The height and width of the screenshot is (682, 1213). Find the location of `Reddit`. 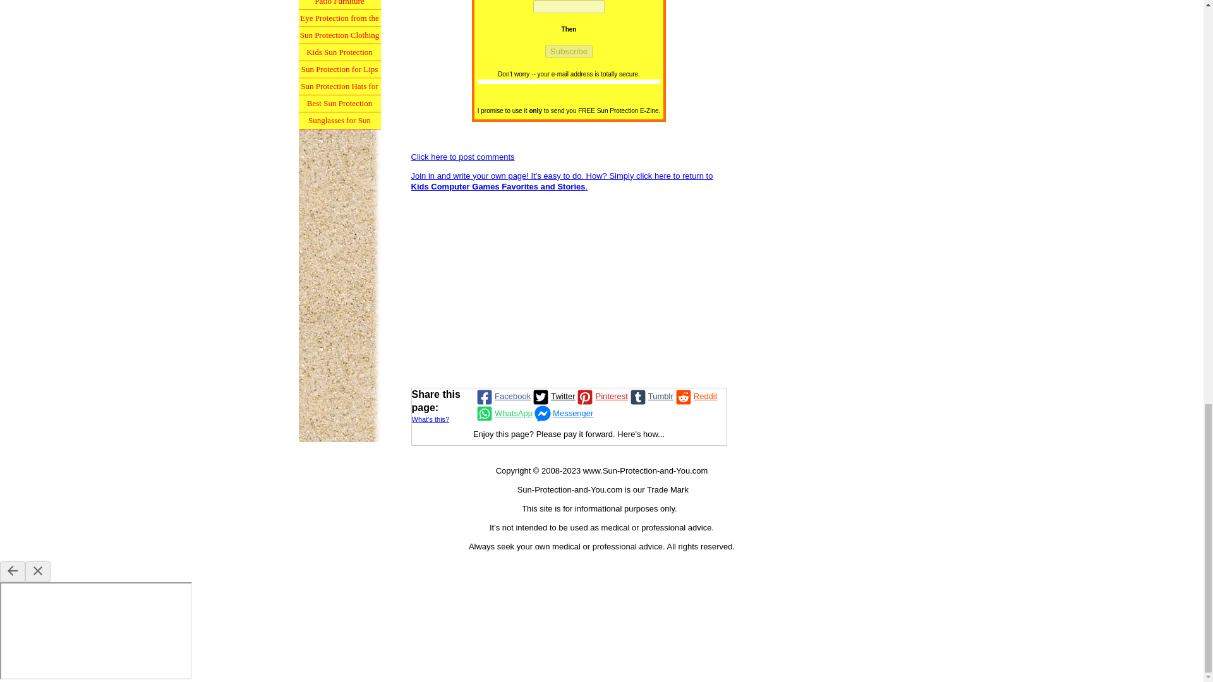

Reddit is located at coordinates (695, 397).